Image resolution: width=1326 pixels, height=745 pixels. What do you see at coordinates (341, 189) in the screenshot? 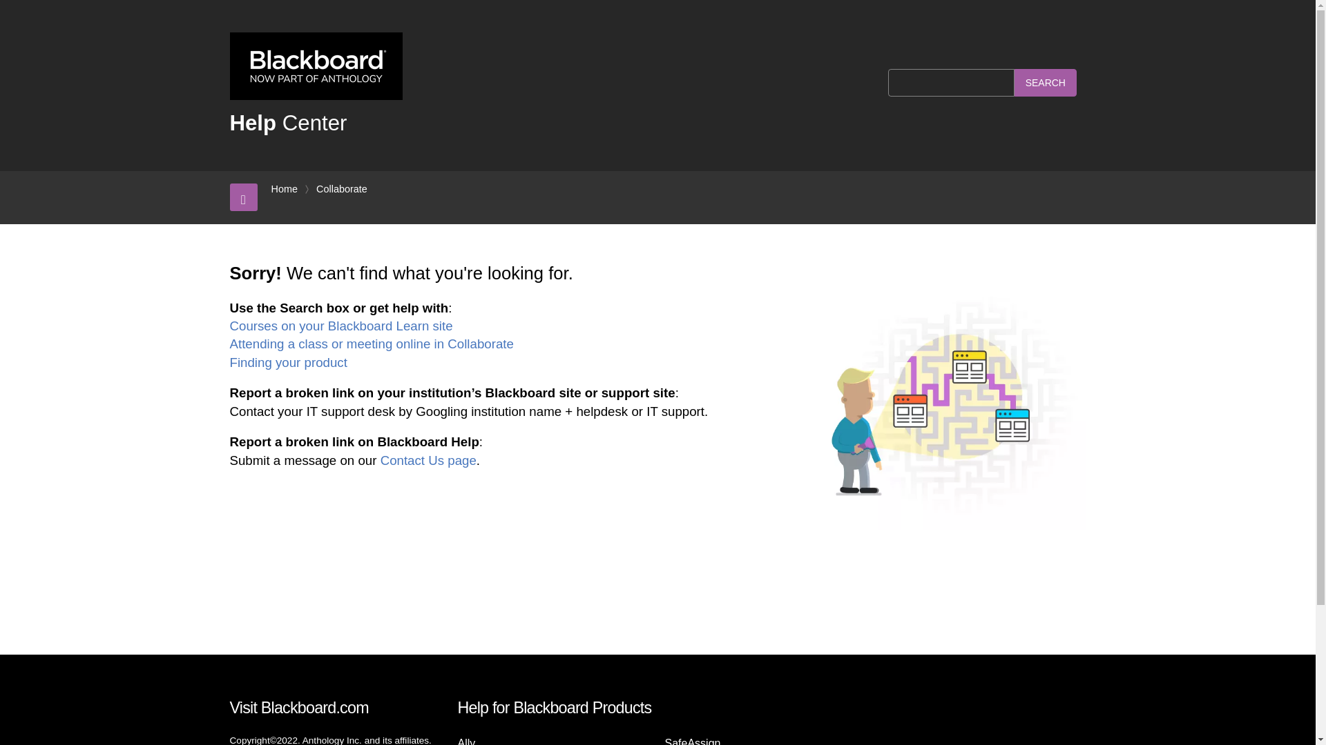
I see `Collaborate` at bounding box center [341, 189].